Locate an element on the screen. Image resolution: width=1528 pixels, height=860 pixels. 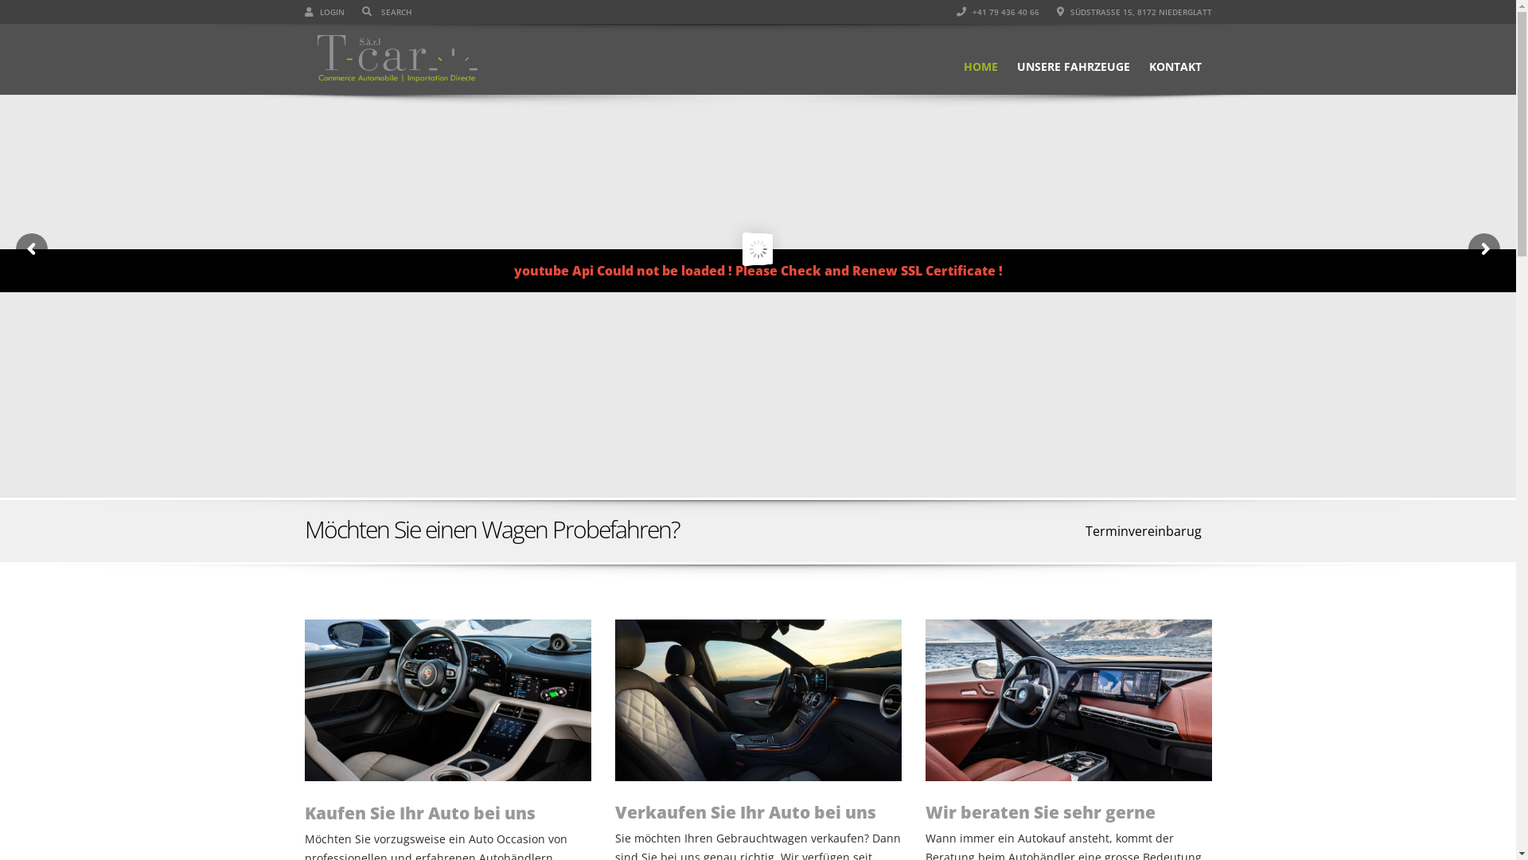
LOGIN is located at coordinates (324, 12).